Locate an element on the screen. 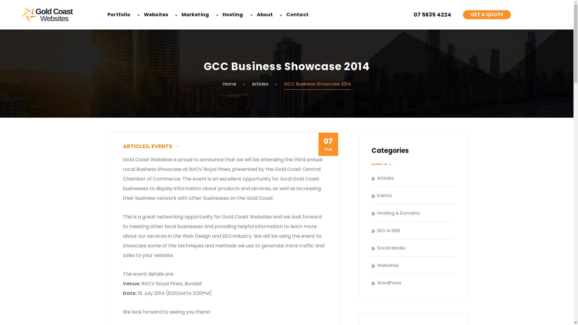  Hosting & Domains is located at coordinates (416, 213).